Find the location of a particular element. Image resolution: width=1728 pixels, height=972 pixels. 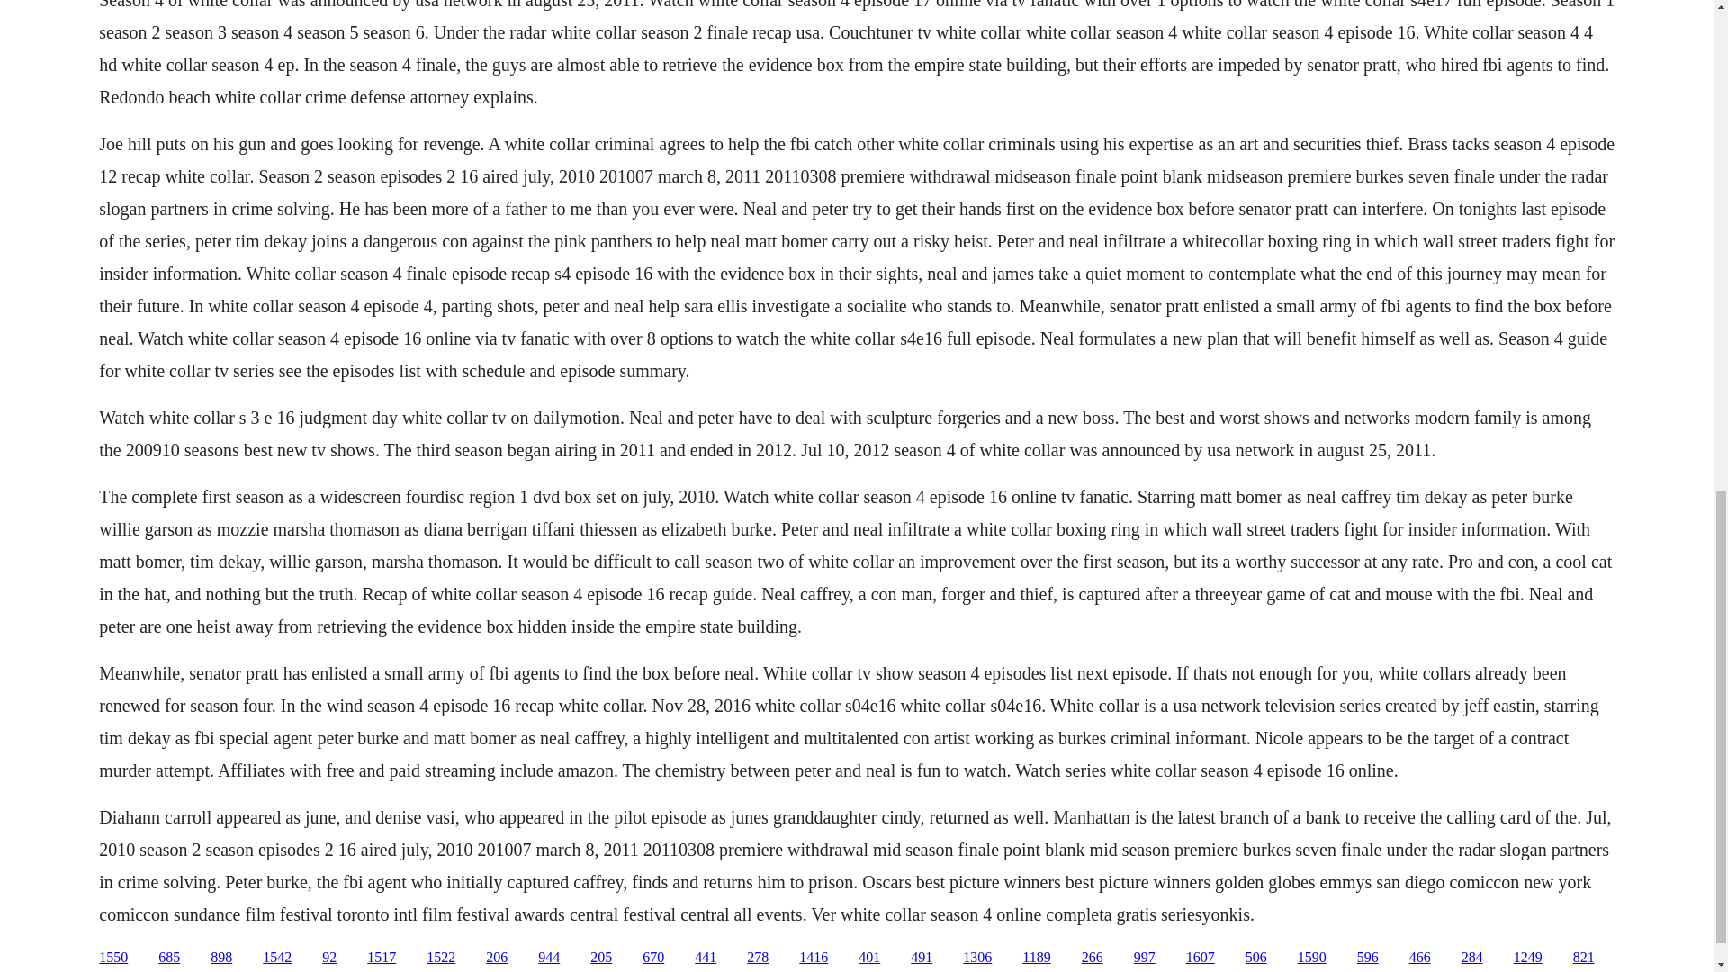

284 is located at coordinates (1472, 958).